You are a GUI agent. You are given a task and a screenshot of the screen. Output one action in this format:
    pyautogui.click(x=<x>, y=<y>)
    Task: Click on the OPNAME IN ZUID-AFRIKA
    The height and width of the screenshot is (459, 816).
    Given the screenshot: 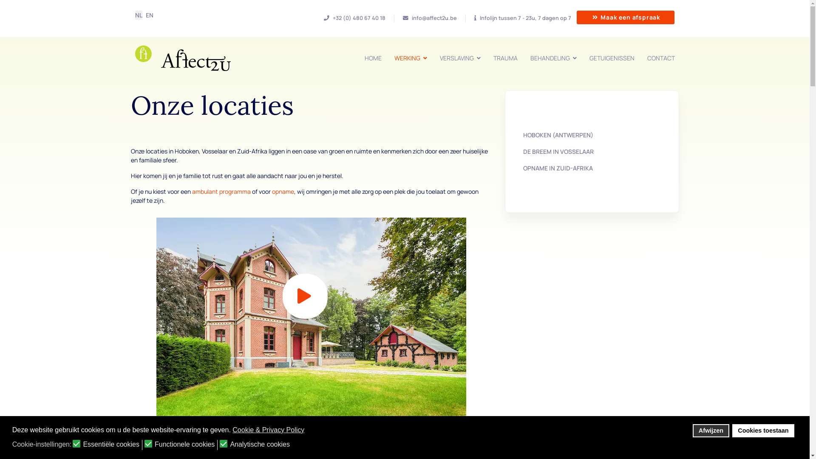 What is the action you would take?
    pyautogui.click(x=558, y=168)
    